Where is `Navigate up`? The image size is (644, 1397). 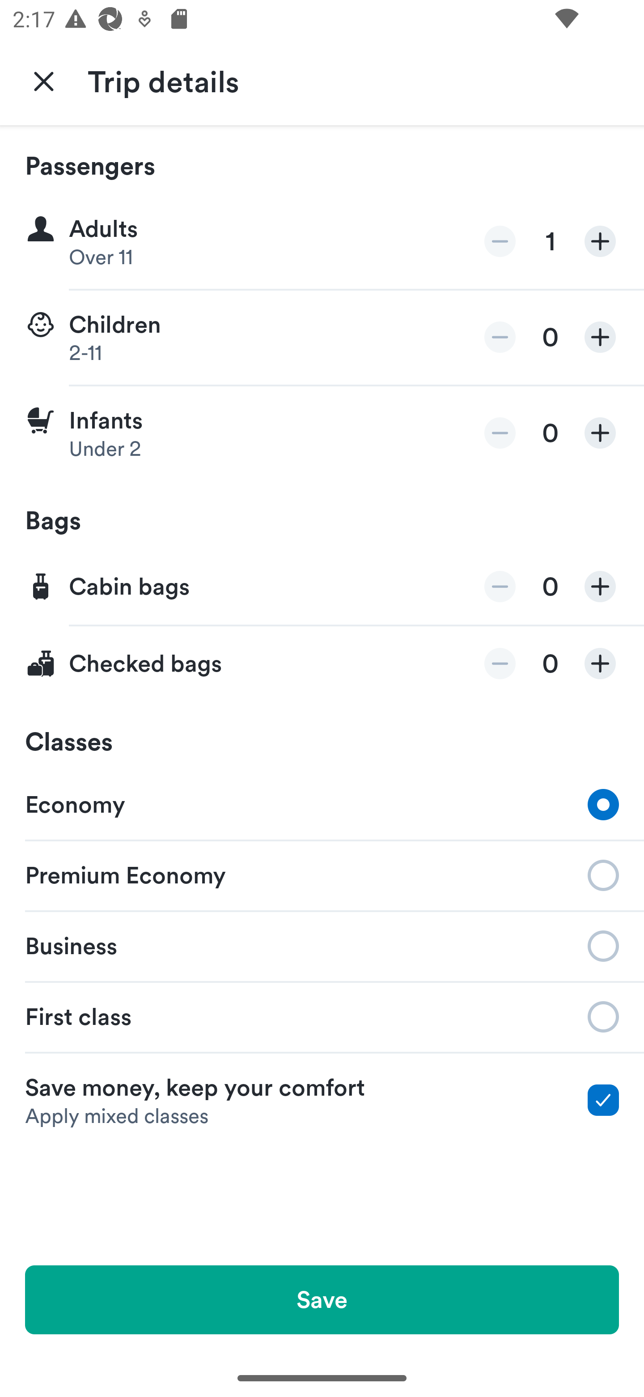
Navigate up is located at coordinates (44, 81).